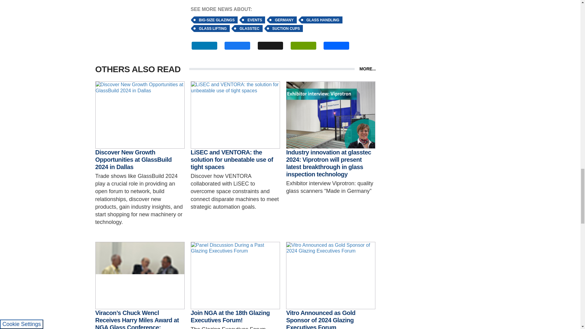 The width and height of the screenshot is (585, 329). Describe the element at coordinates (255, 20) in the screenshot. I see `EVENTS` at that location.